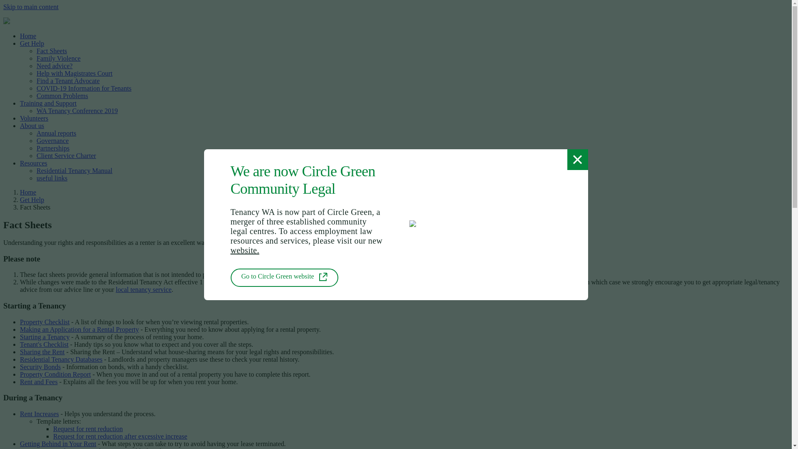 The height and width of the screenshot is (449, 798). I want to click on local tenancy service, so click(144, 289).